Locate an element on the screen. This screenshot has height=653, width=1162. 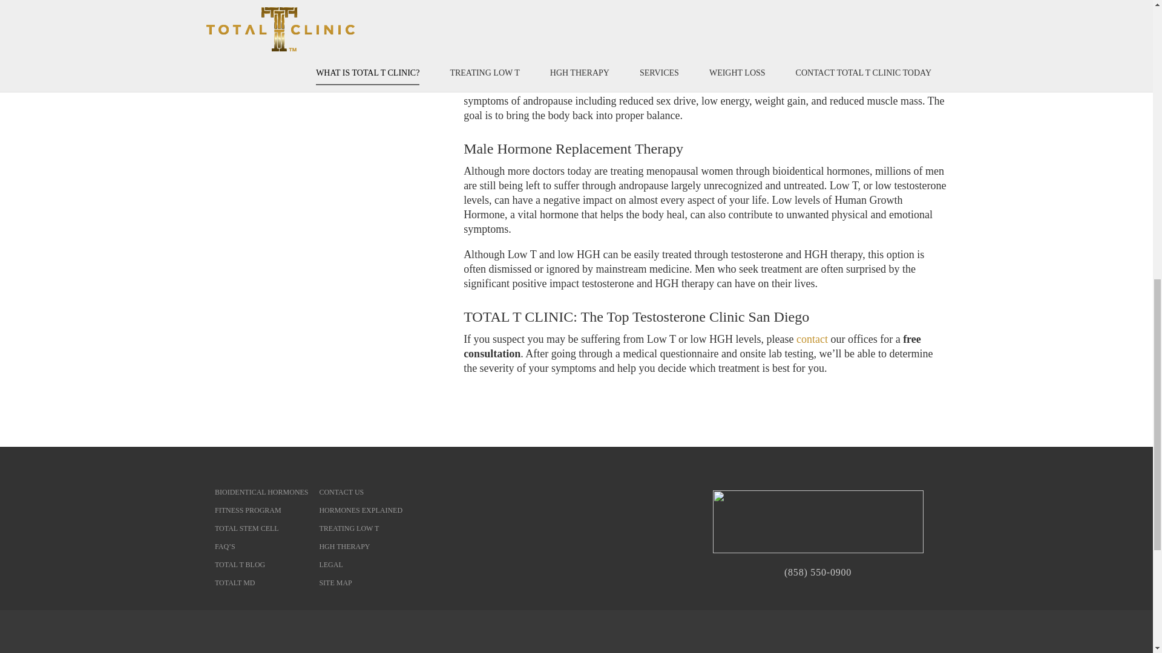
HGH THERAPY is located at coordinates (344, 547).